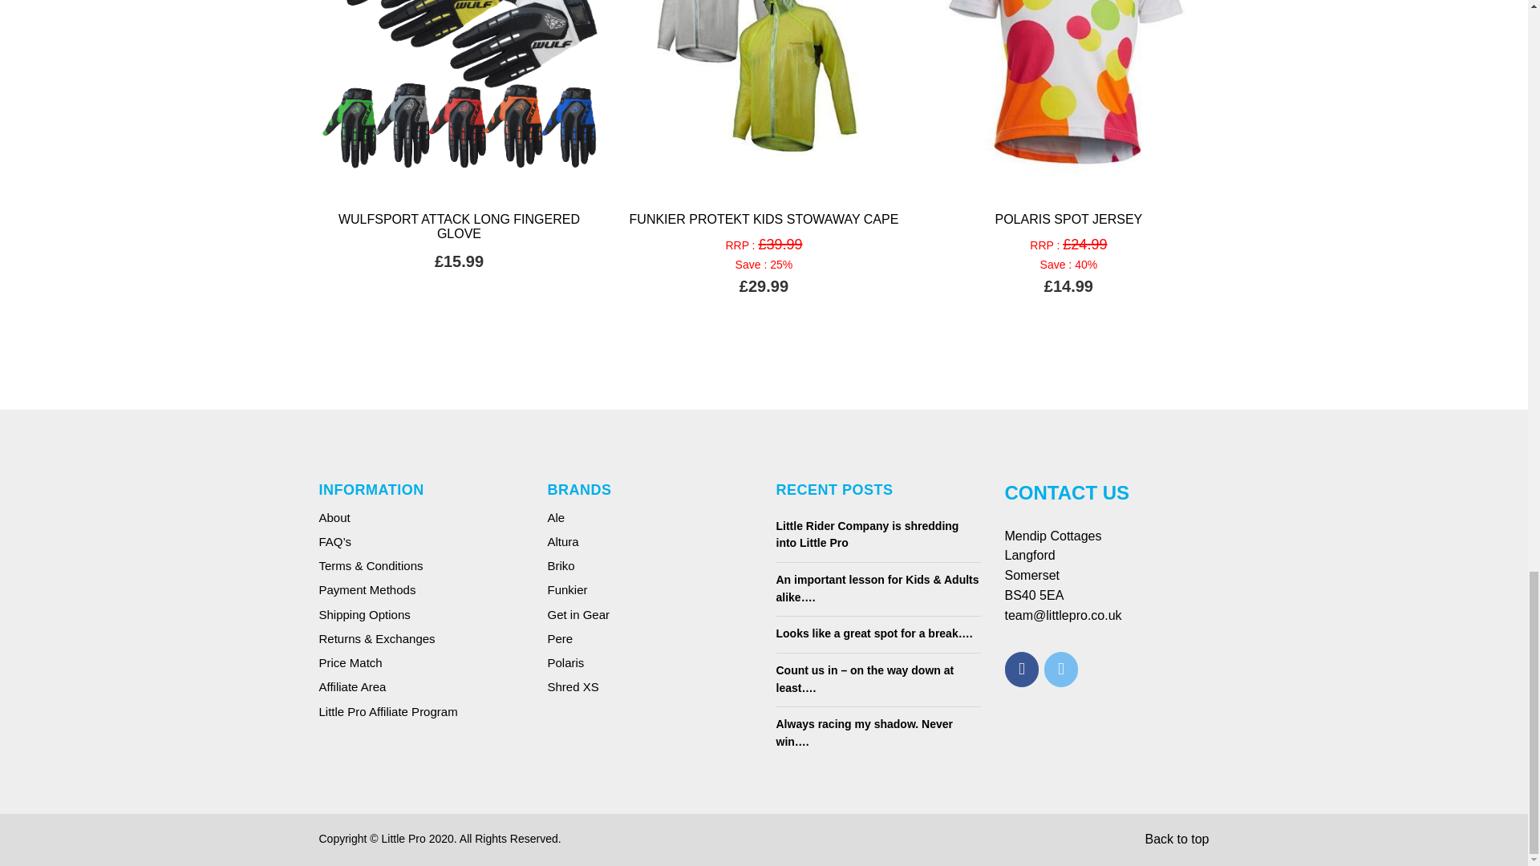 The width and height of the screenshot is (1540, 866). I want to click on Follow us!, so click(1061, 670).